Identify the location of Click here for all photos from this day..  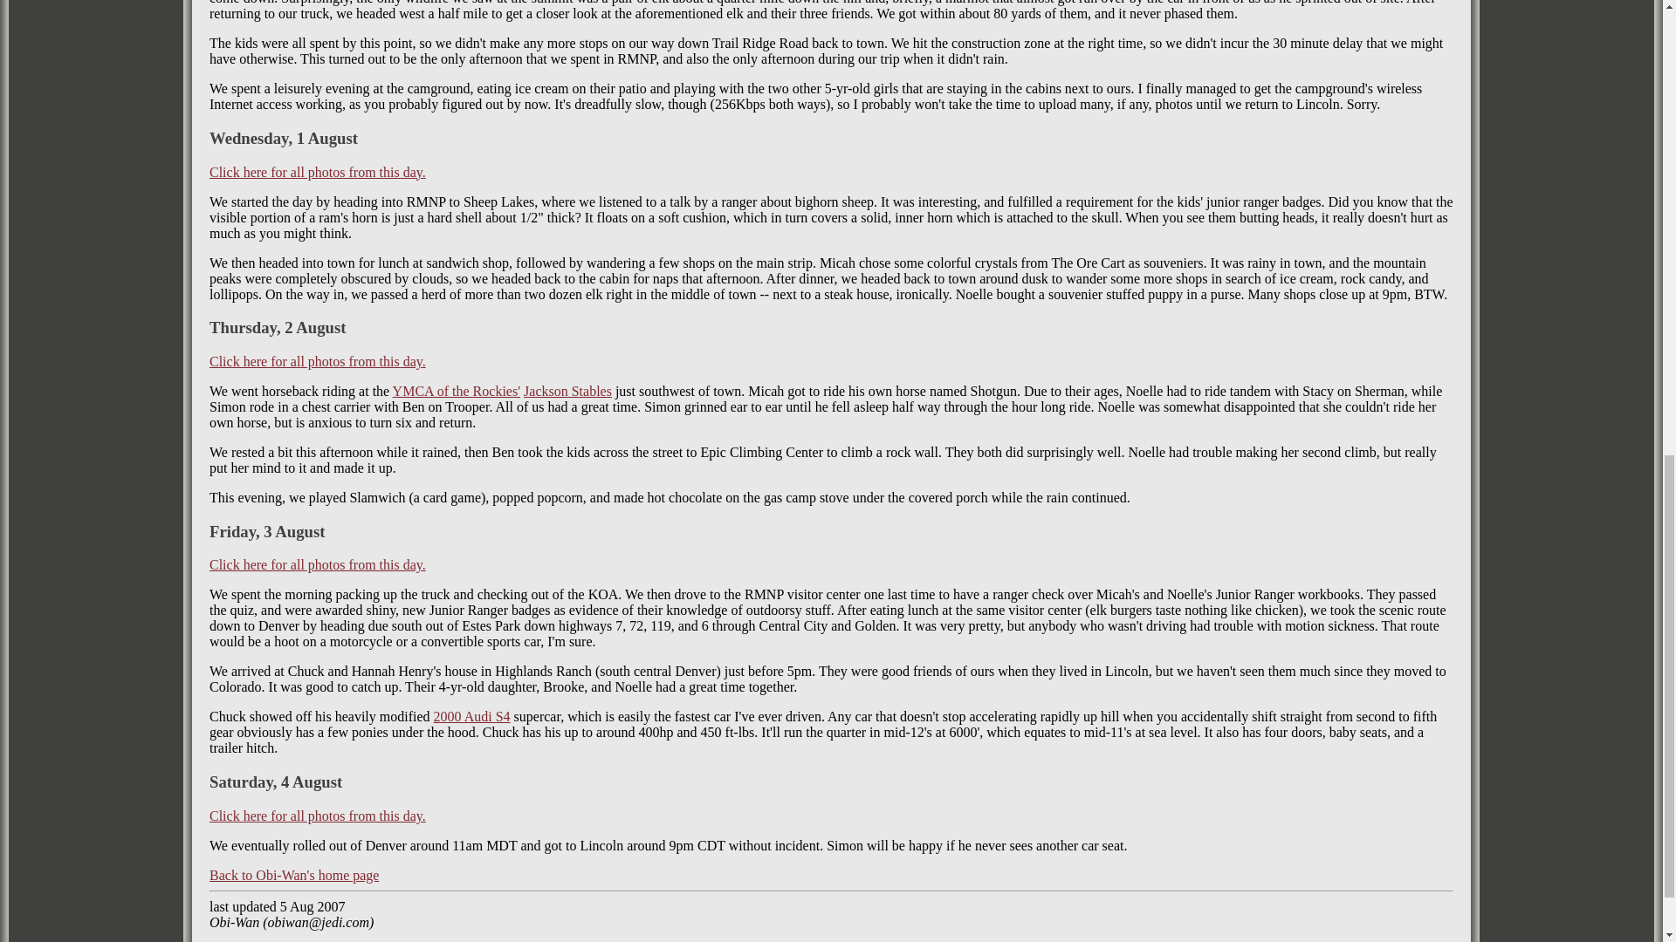
(318, 361).